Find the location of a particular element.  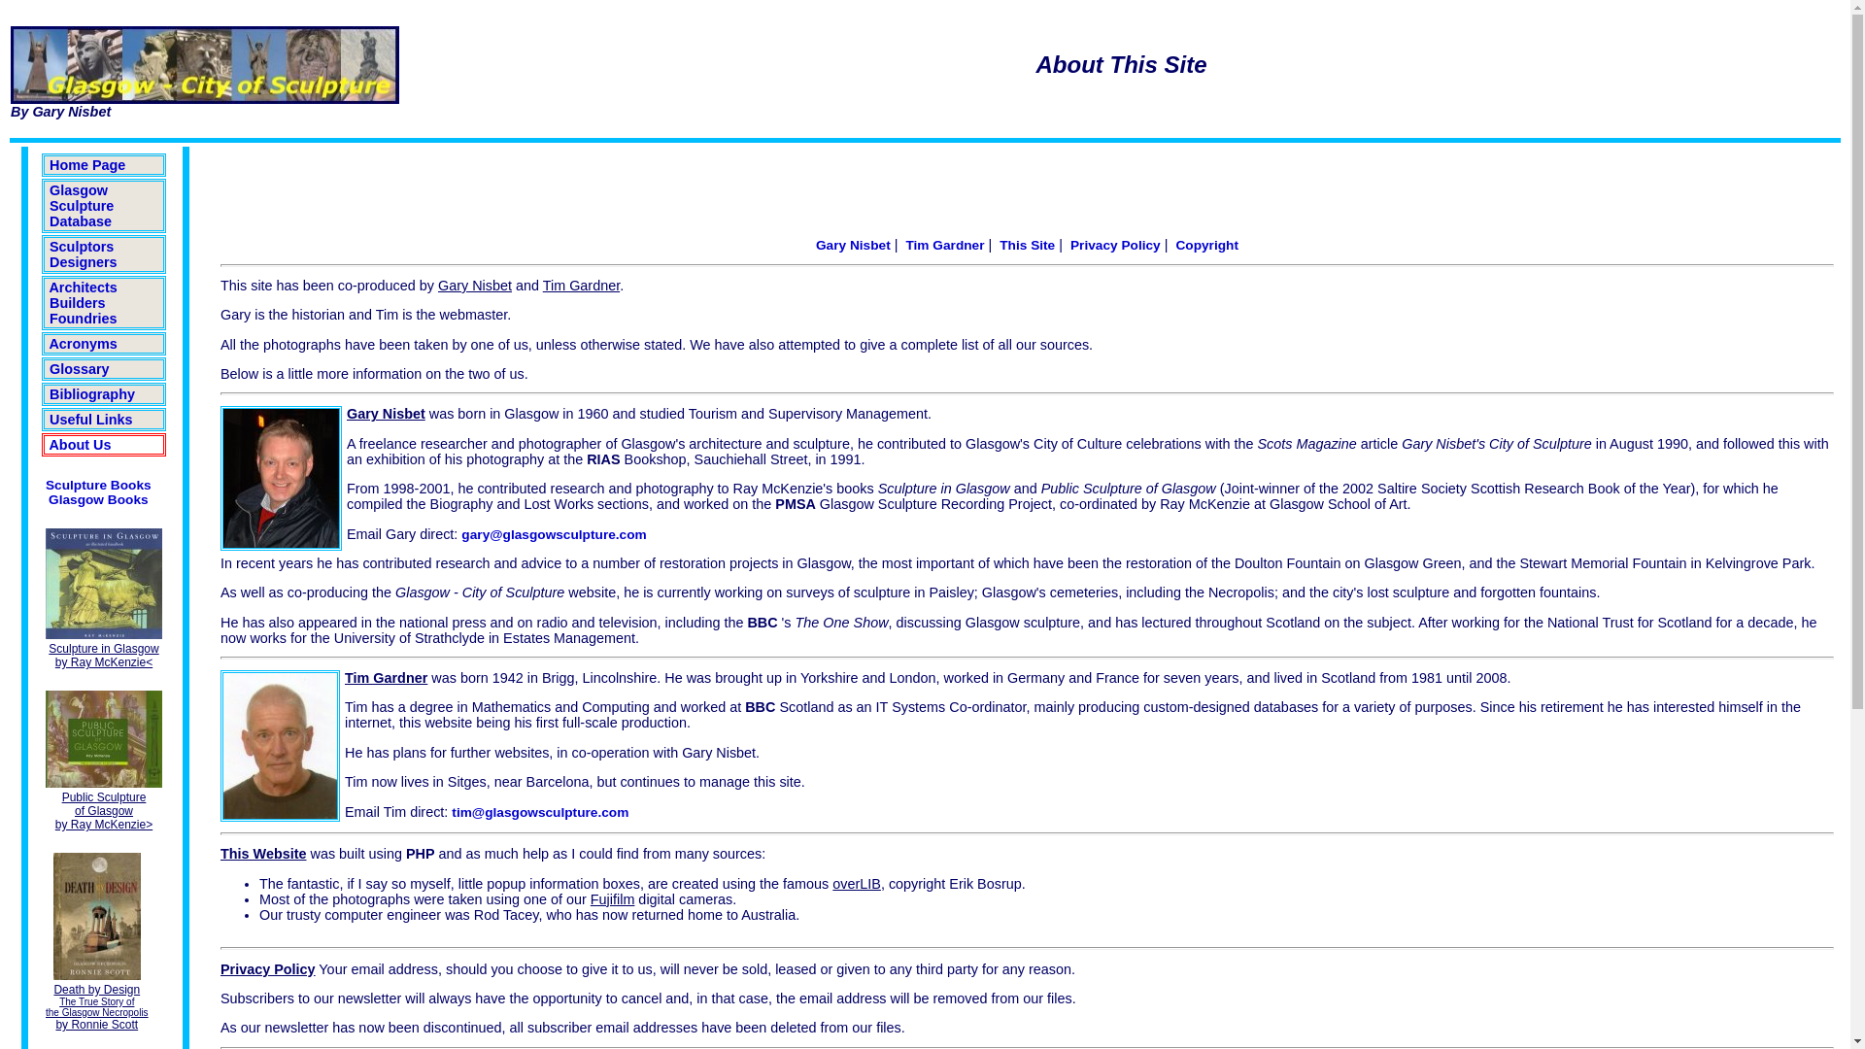

Sculpture Books is located at coordinates (97, 485).